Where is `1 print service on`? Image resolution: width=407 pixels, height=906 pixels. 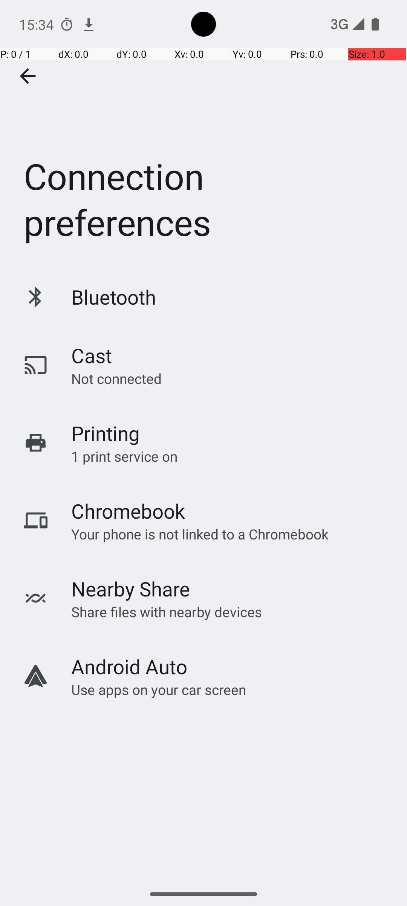
1 print service on is located at coordinates (124, 456).